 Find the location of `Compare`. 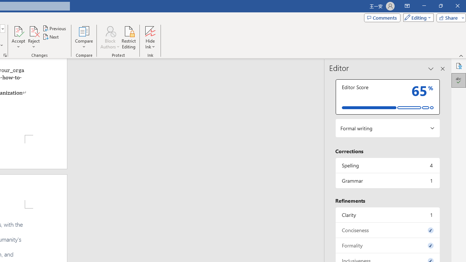

Compare is located at coordinates (84, 37).